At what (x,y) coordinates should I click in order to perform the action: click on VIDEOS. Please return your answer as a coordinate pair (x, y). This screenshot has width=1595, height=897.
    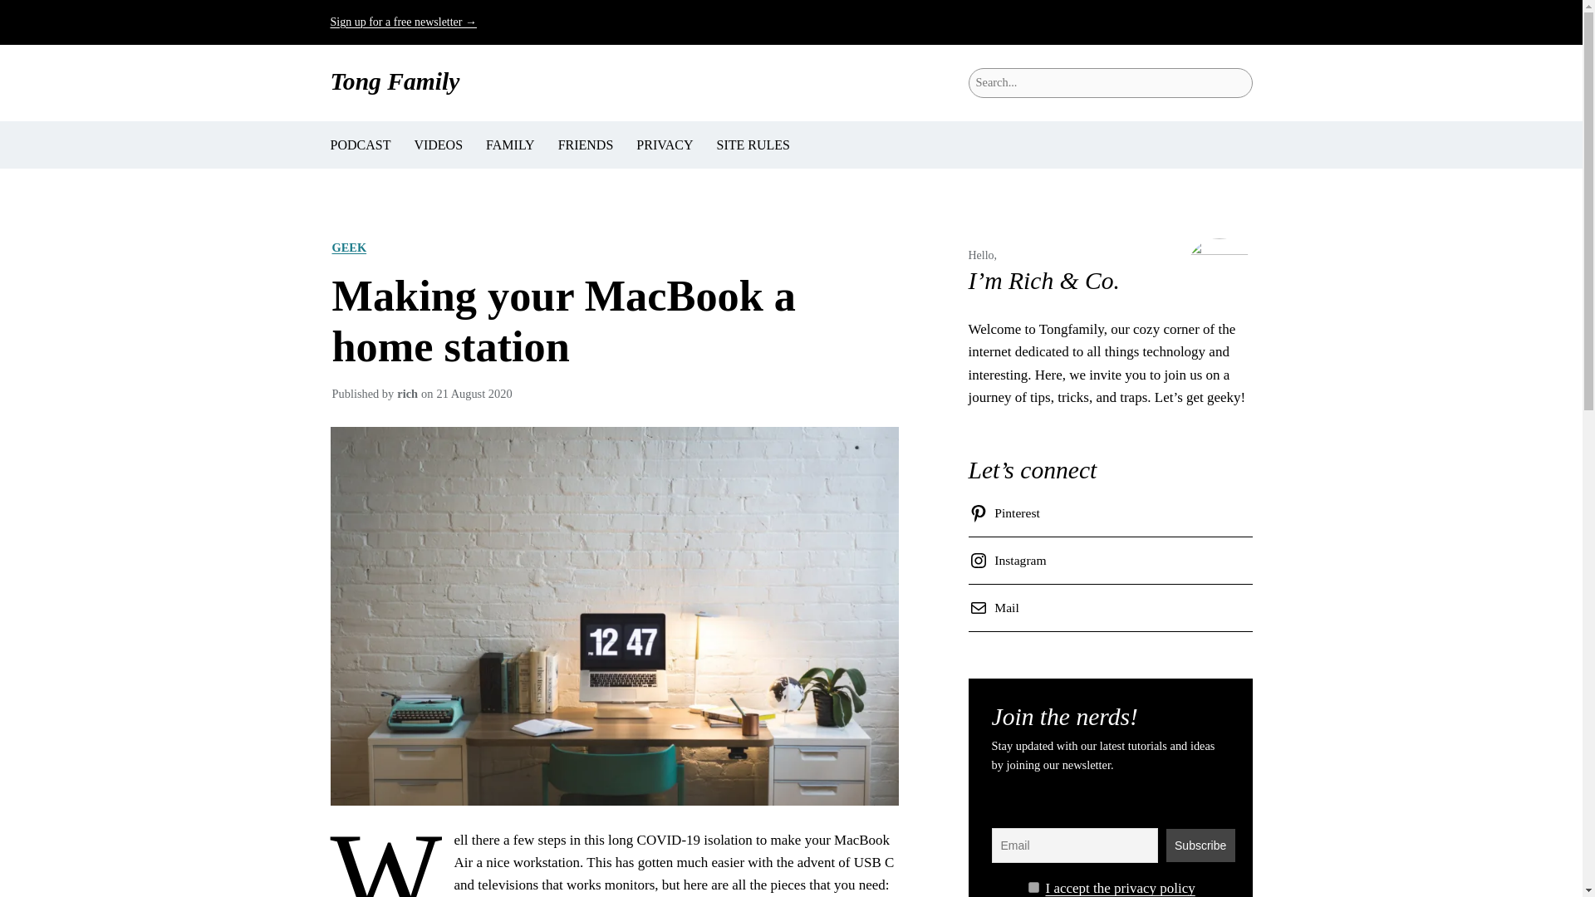
    Looking at the image, I should click on (437, 145).